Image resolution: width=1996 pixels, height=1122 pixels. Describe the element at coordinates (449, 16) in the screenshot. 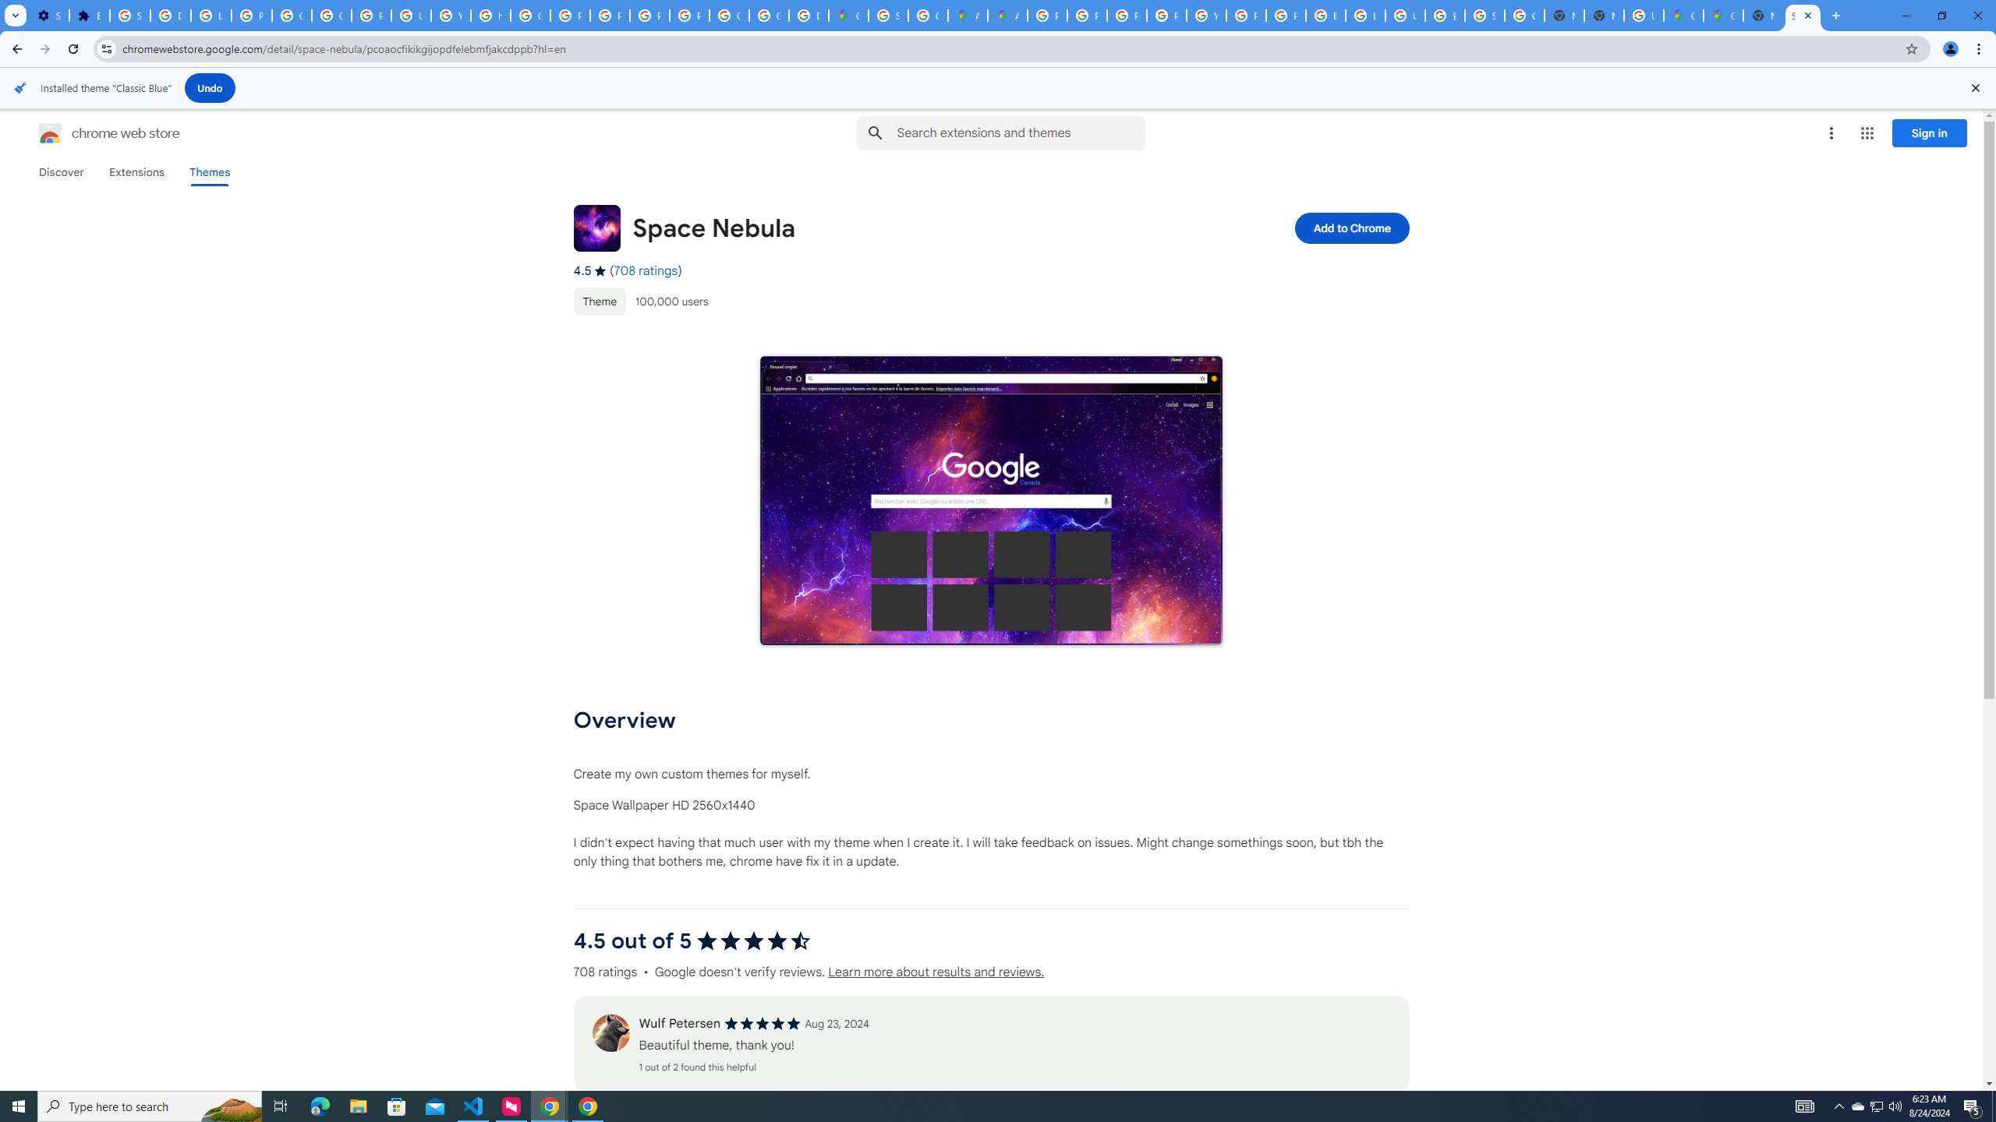

I see `YouTube` at that location.